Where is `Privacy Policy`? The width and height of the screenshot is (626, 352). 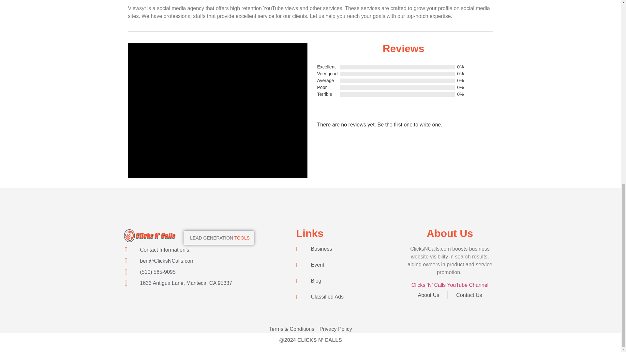
Privacy Policy is located at coordinates (335, 329).